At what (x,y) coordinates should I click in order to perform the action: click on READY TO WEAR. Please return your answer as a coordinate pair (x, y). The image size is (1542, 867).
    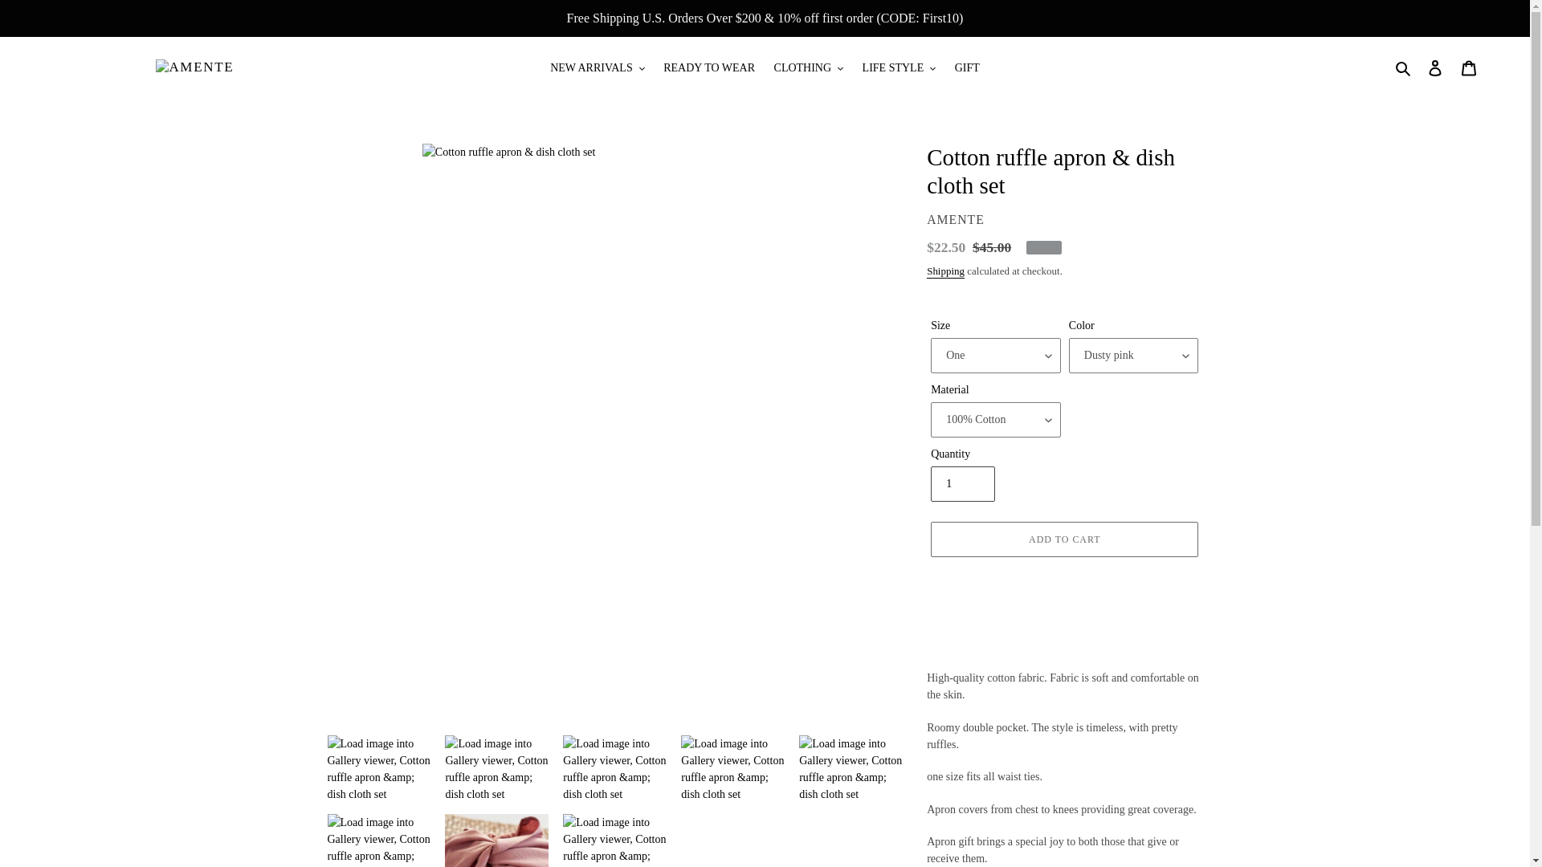
    Looking at the image, I should click on (709, 67).